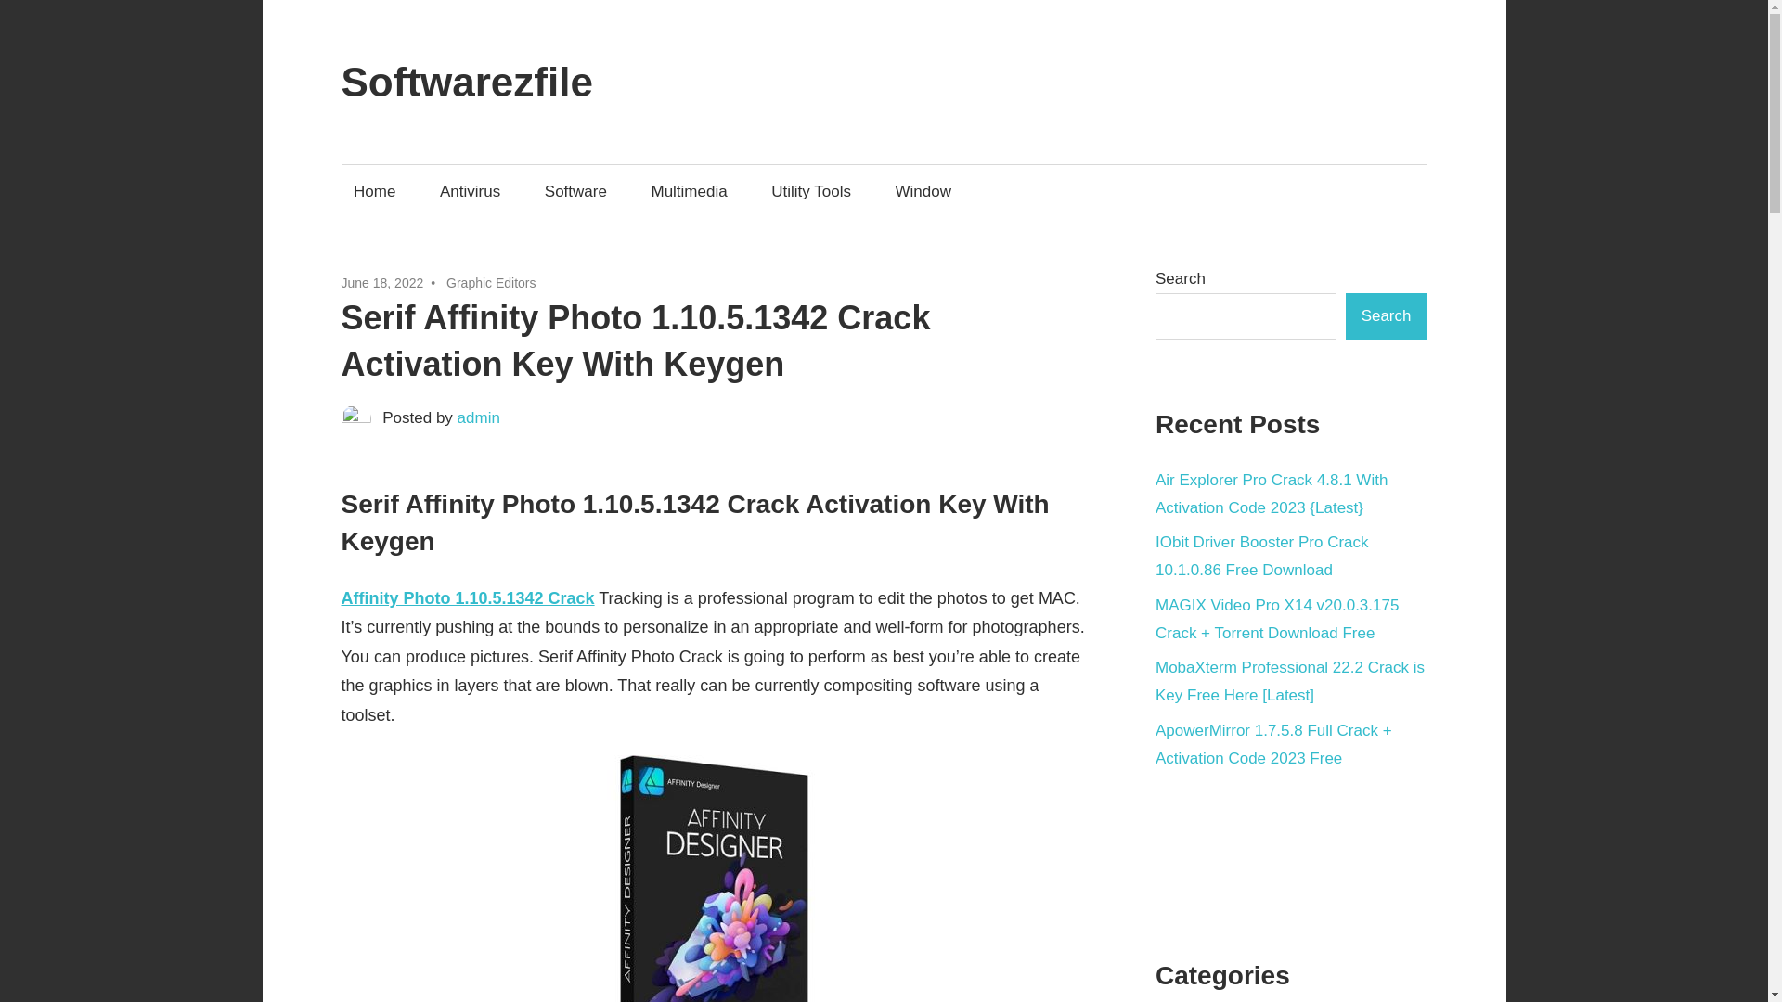 The image size is (1782, 1002). Describe the element at coordinates (479, 417) in the screenshot. I see `View all posts by admin` at that location.